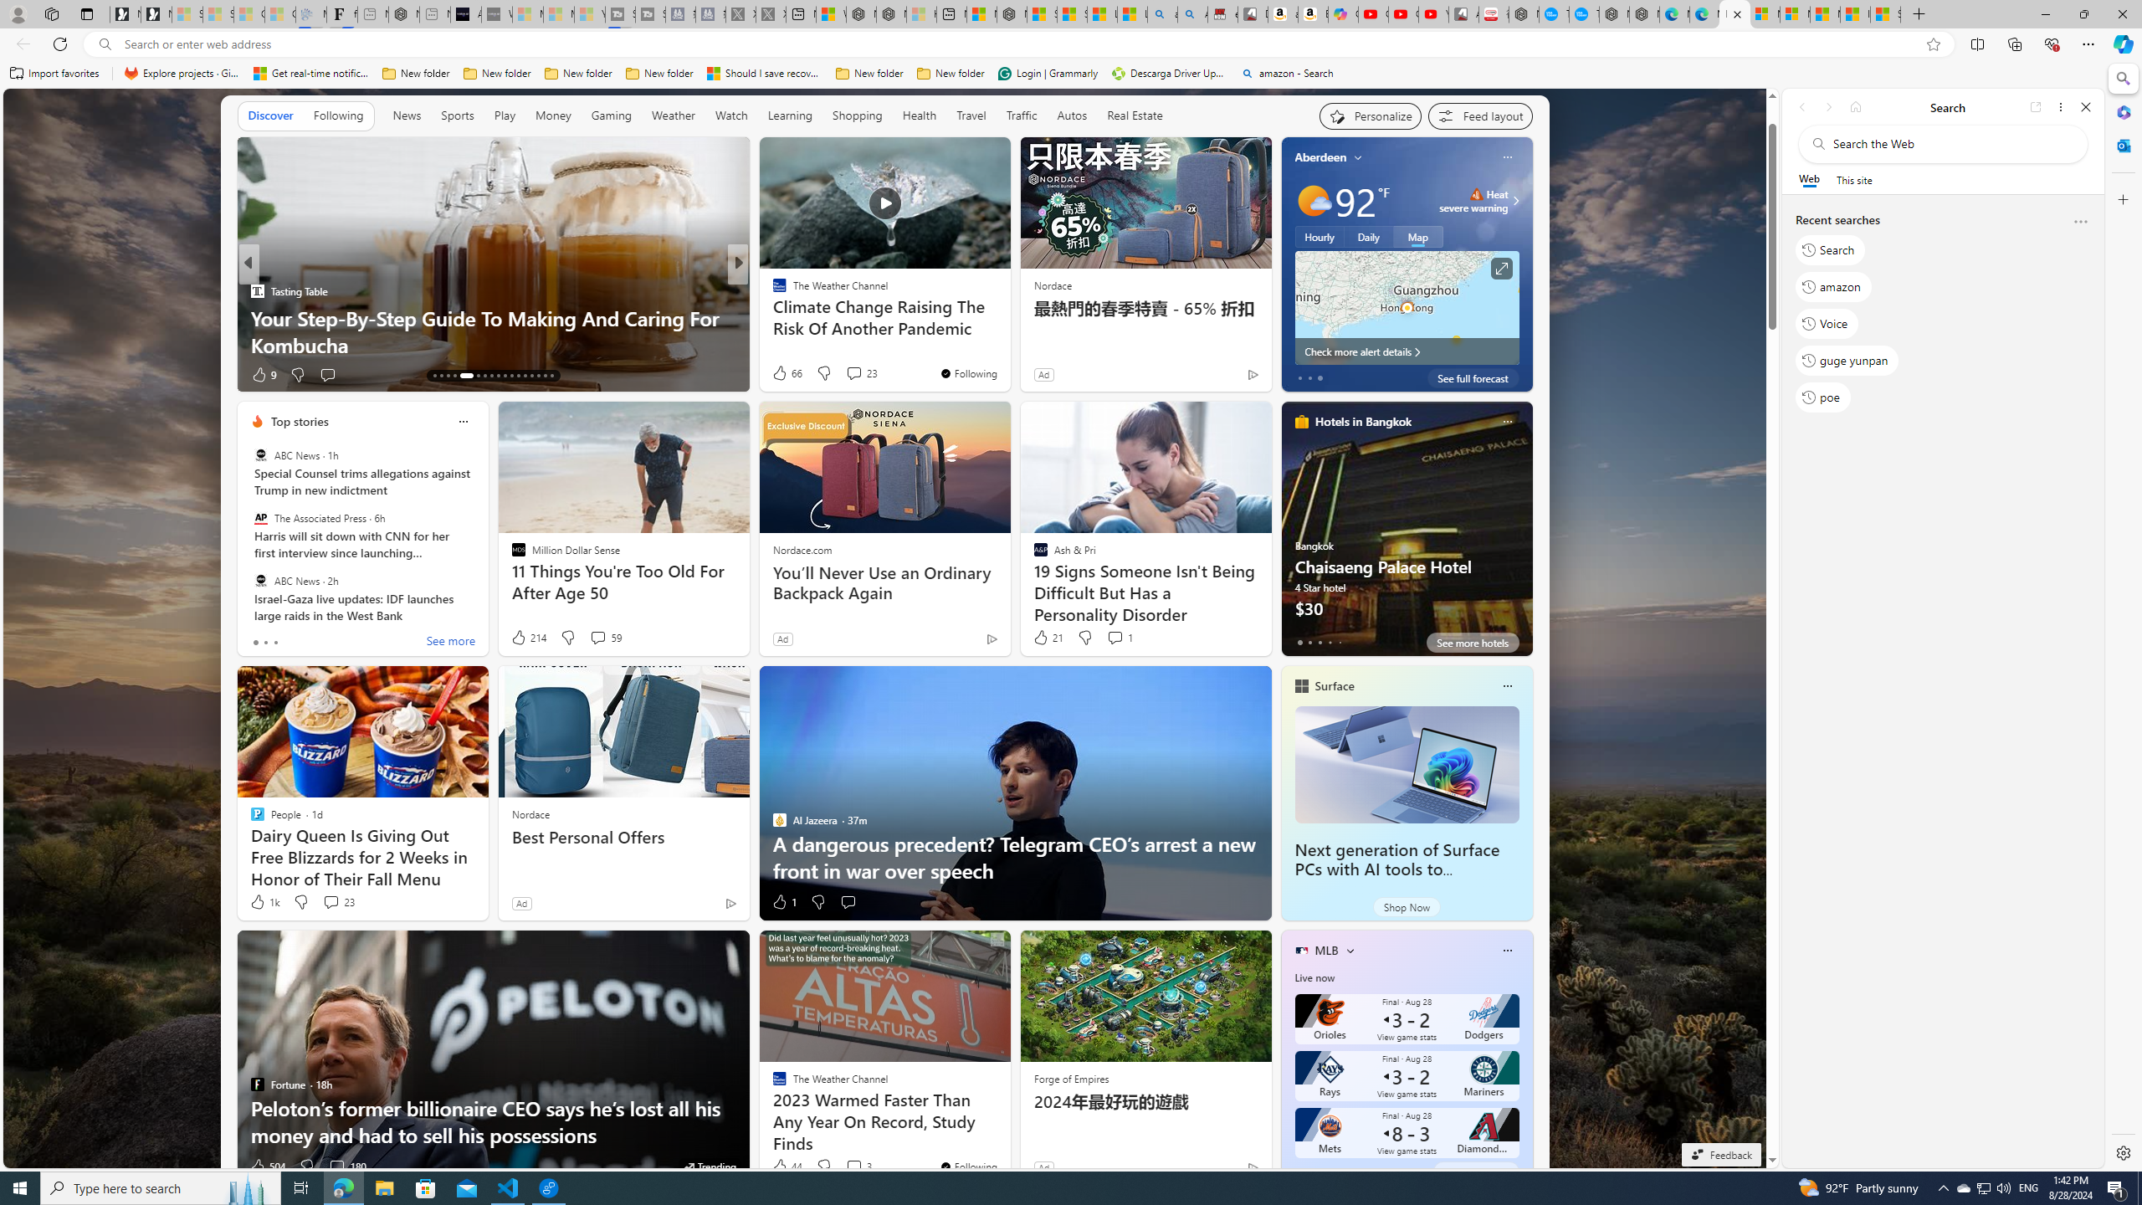  Describe the element at coordinates (300, 422) in the screenshot. I see `Top stories` at that location.